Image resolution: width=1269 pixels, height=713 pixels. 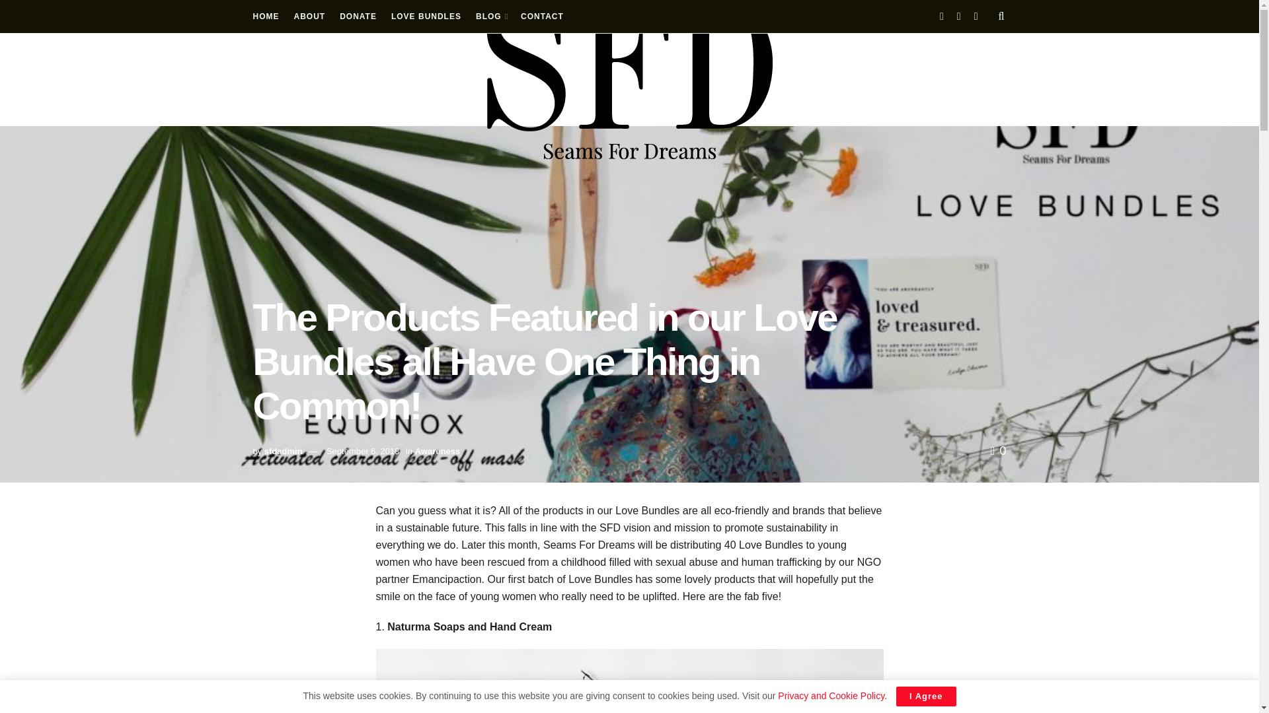 I want to click on ABOUT, so click(x=309, y=16).